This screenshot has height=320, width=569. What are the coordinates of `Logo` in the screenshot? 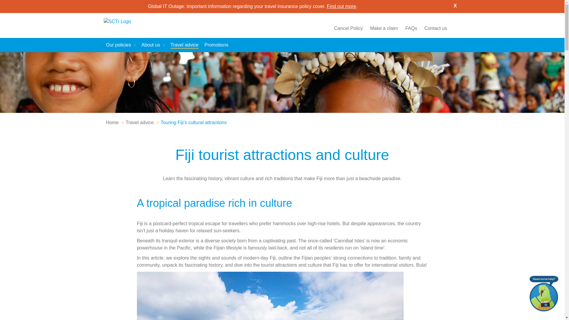 It's located at (130, 25).